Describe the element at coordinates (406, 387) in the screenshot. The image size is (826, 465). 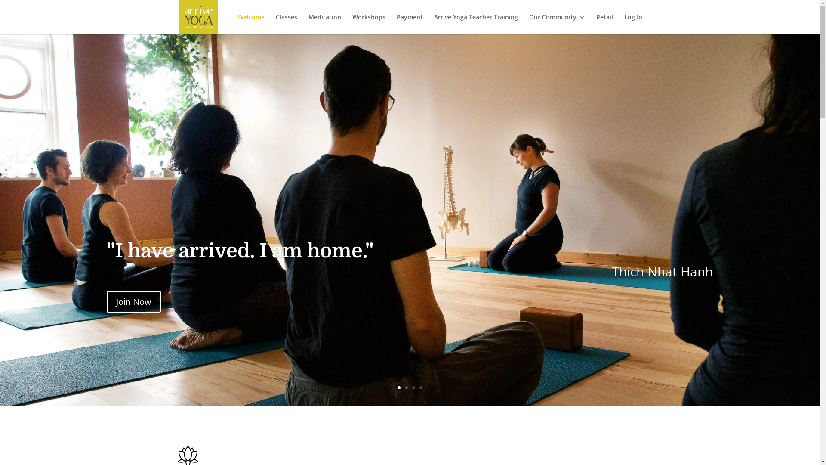
I see `2` at that location.